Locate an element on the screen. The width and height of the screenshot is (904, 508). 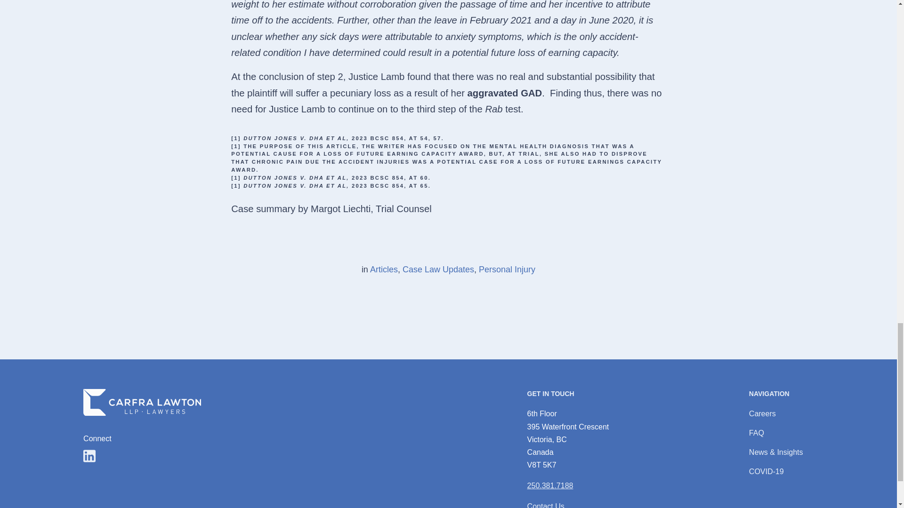
COVID-19 is located at coordinates (767, 471).